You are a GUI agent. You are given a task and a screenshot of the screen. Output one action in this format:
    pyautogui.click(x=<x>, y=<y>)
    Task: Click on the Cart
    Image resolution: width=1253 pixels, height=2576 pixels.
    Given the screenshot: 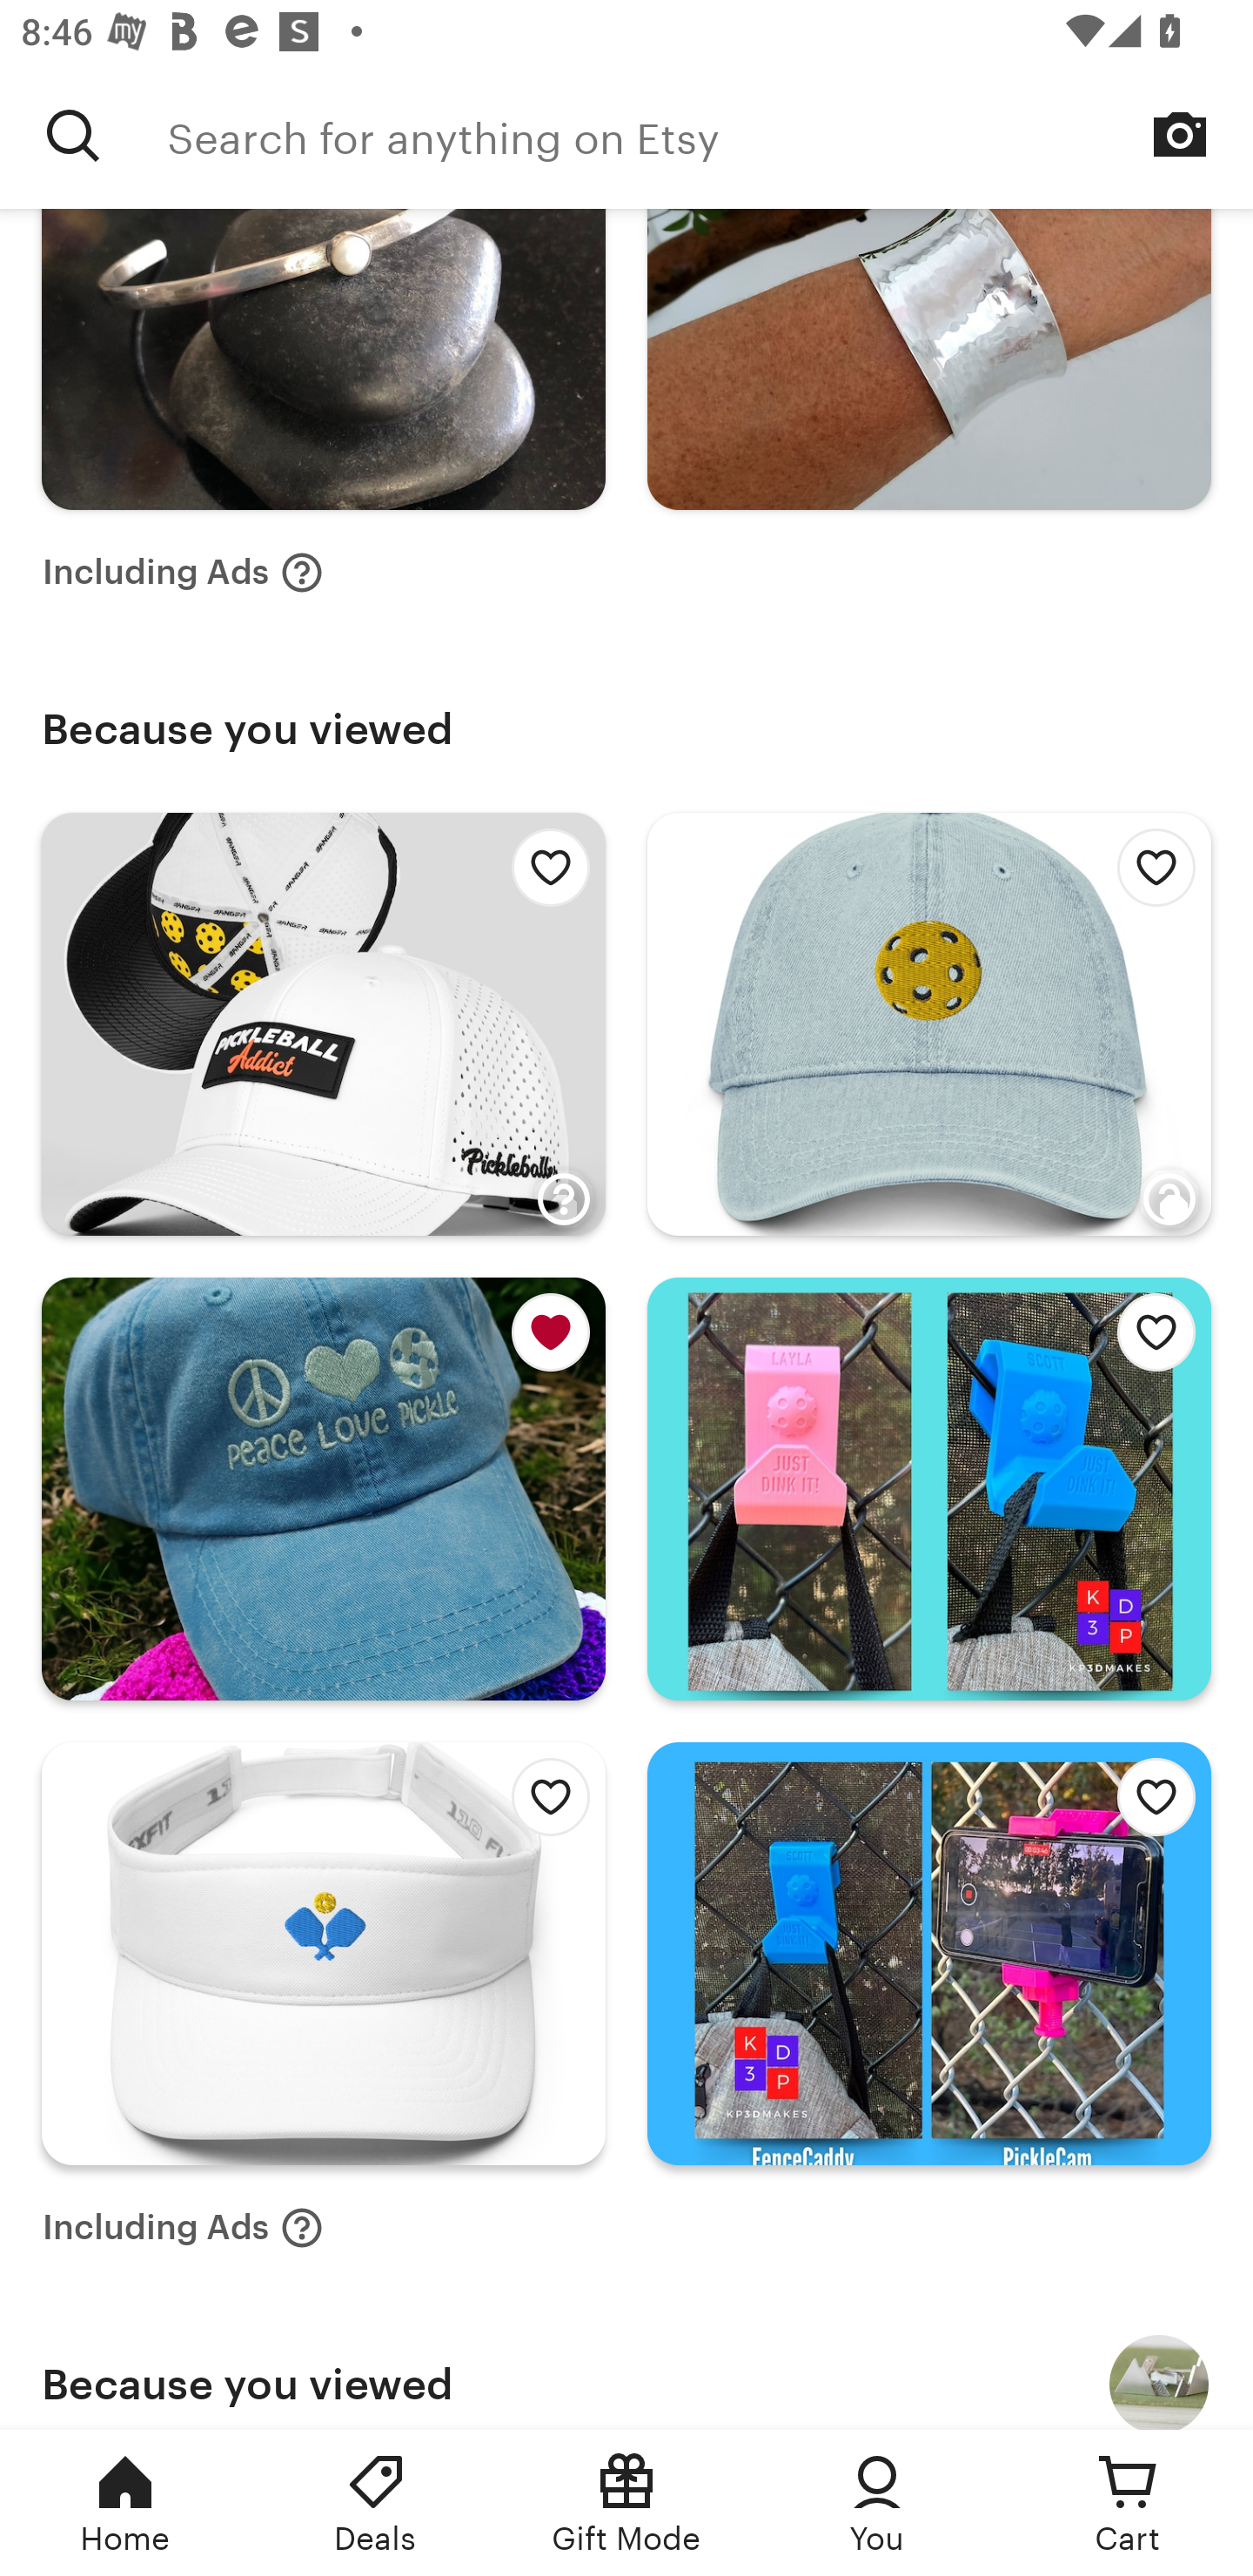 What is the action you would take?
    pyautogui.click(x=1128, y=2503)
    